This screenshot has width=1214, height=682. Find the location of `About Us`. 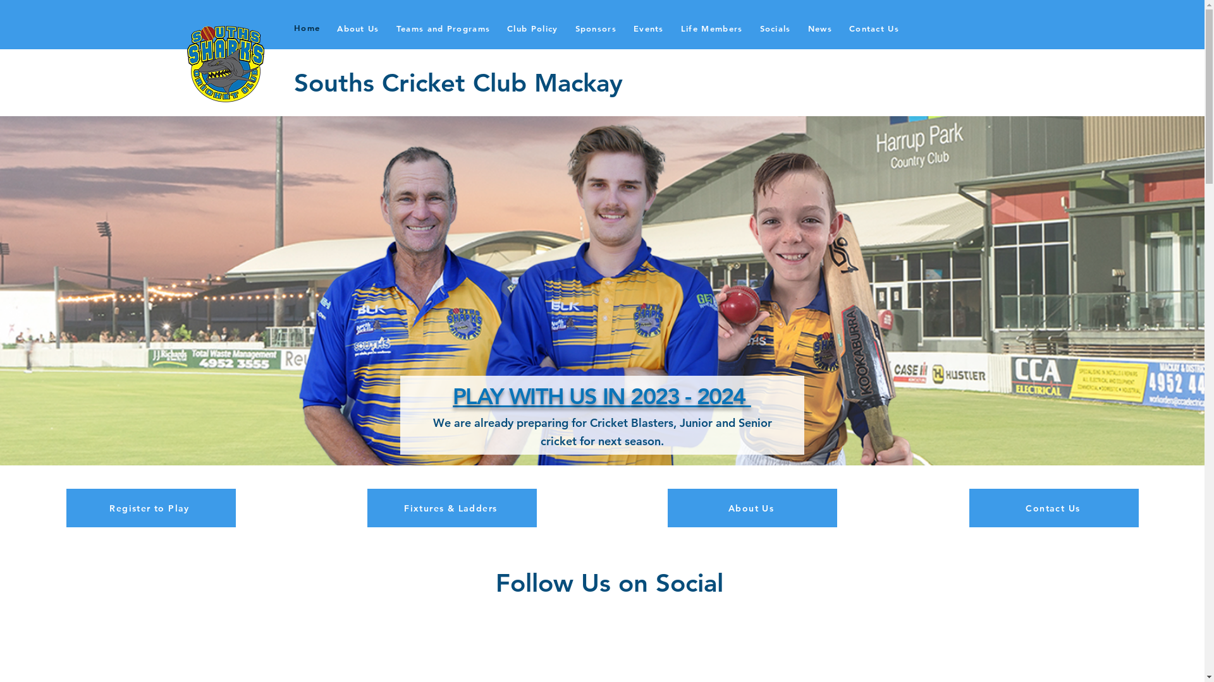

About Us is located at coordinates (358, 28).